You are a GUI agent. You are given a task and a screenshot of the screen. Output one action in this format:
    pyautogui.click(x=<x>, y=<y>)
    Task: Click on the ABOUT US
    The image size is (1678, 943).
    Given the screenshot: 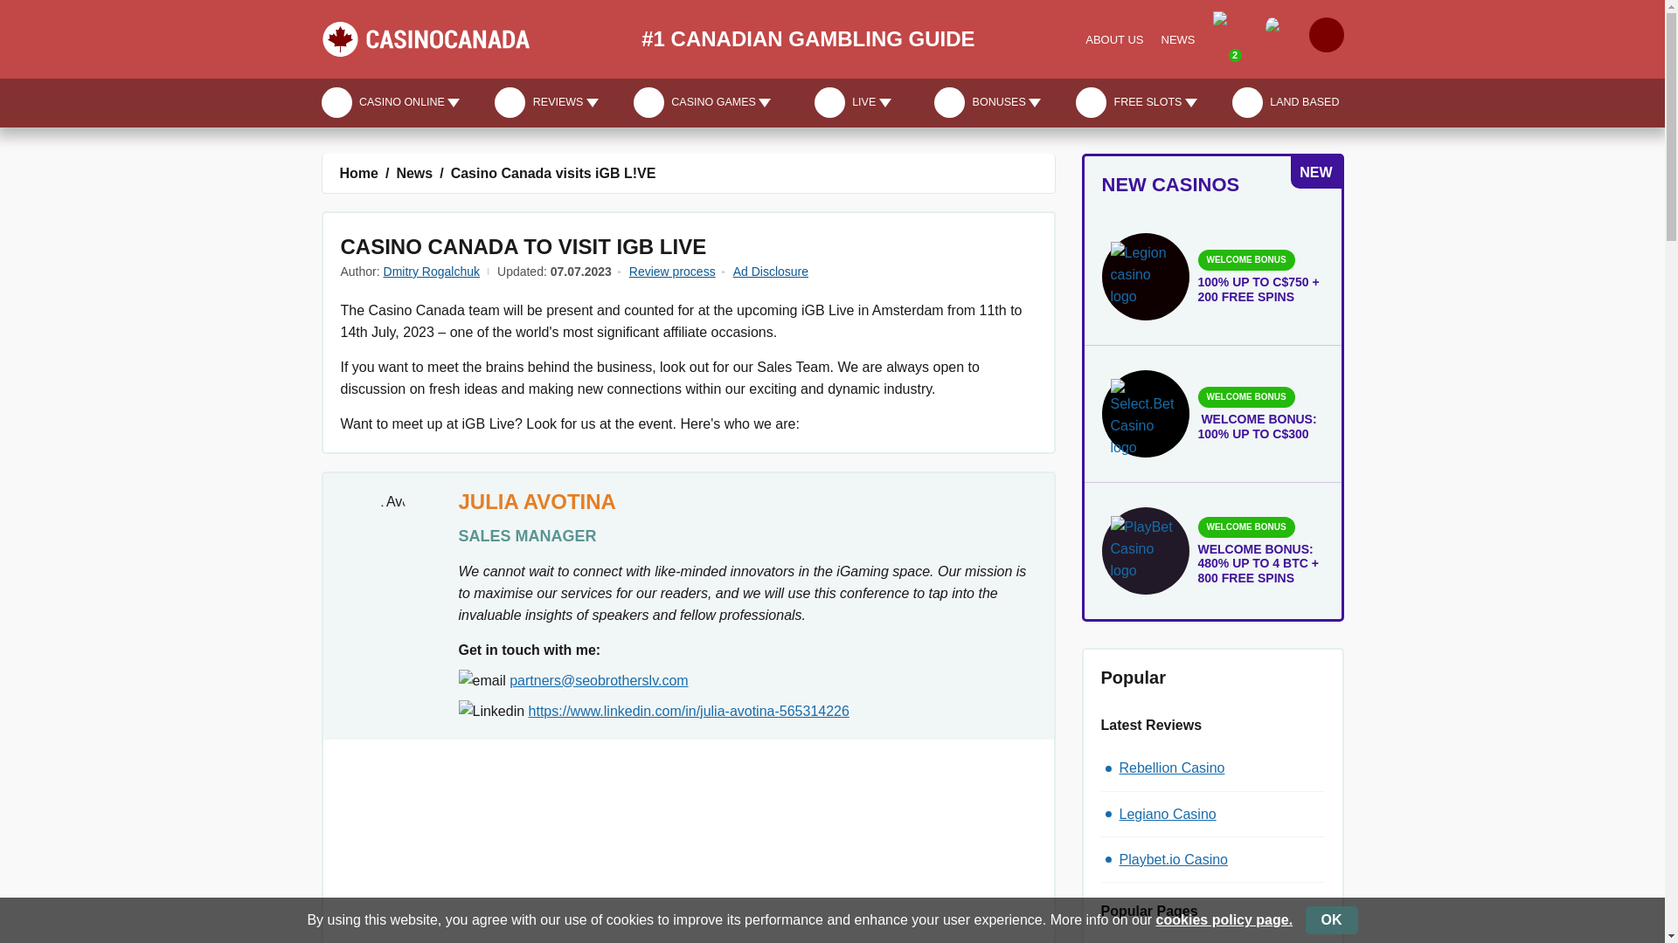 What is the action you would take?
    pyautogui.click(x=1113, y=39)
    